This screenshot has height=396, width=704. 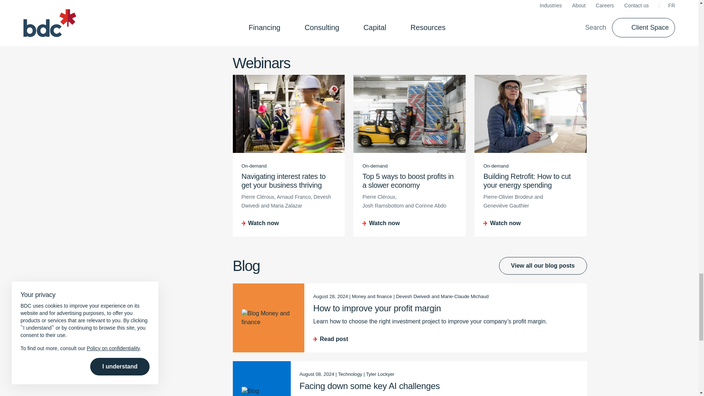 What do you see at coordinates (288, 223) in the screenshot?
I see `Watch now` at bounding box center [288, 223].